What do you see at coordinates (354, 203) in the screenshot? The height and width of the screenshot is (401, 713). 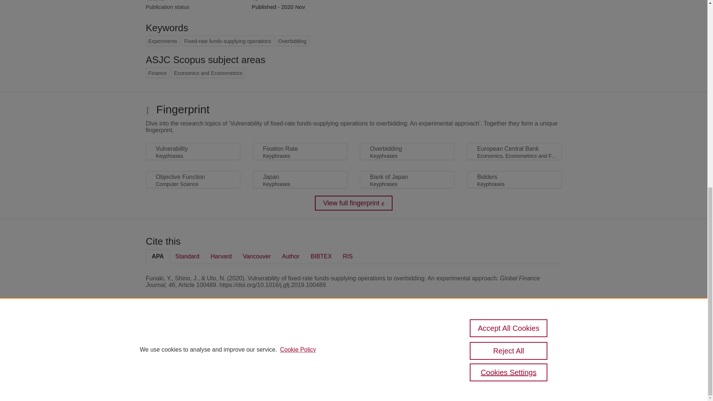 I see `View full fingerprint` at bounding box center [354, 203].